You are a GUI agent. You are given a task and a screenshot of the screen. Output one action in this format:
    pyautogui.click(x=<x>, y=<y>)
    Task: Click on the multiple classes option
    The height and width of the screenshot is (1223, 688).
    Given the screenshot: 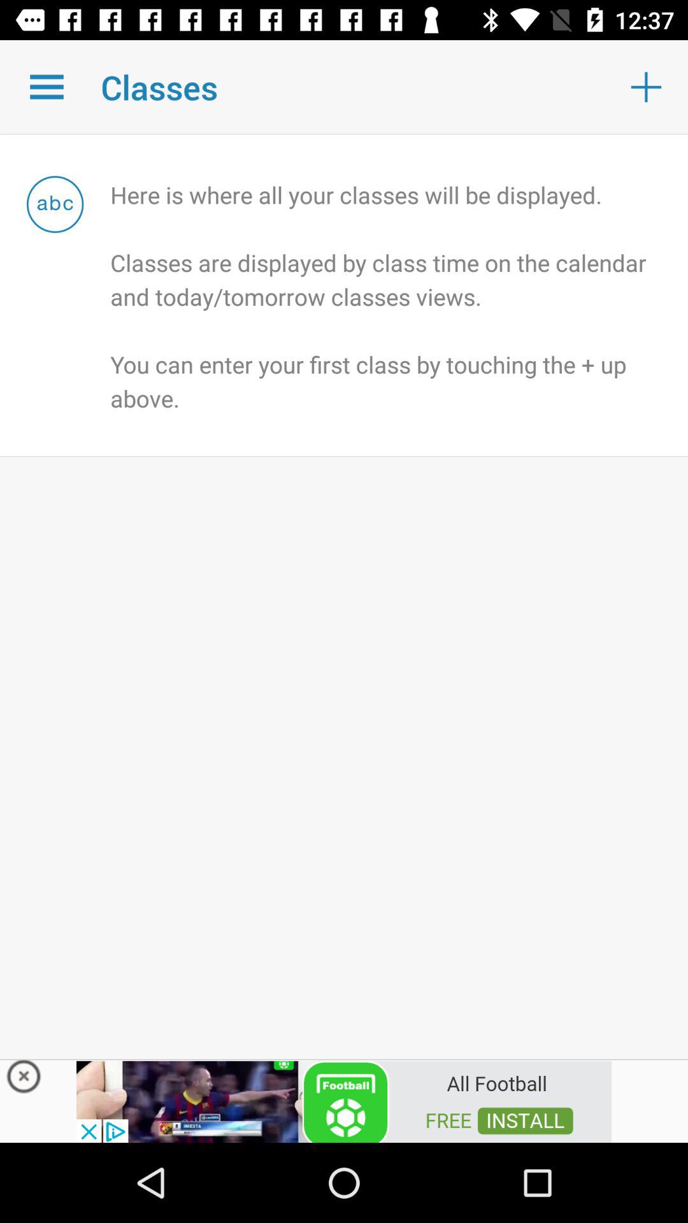 What is the action you would take?
    pyautogui.click(x=47, y=87)
    